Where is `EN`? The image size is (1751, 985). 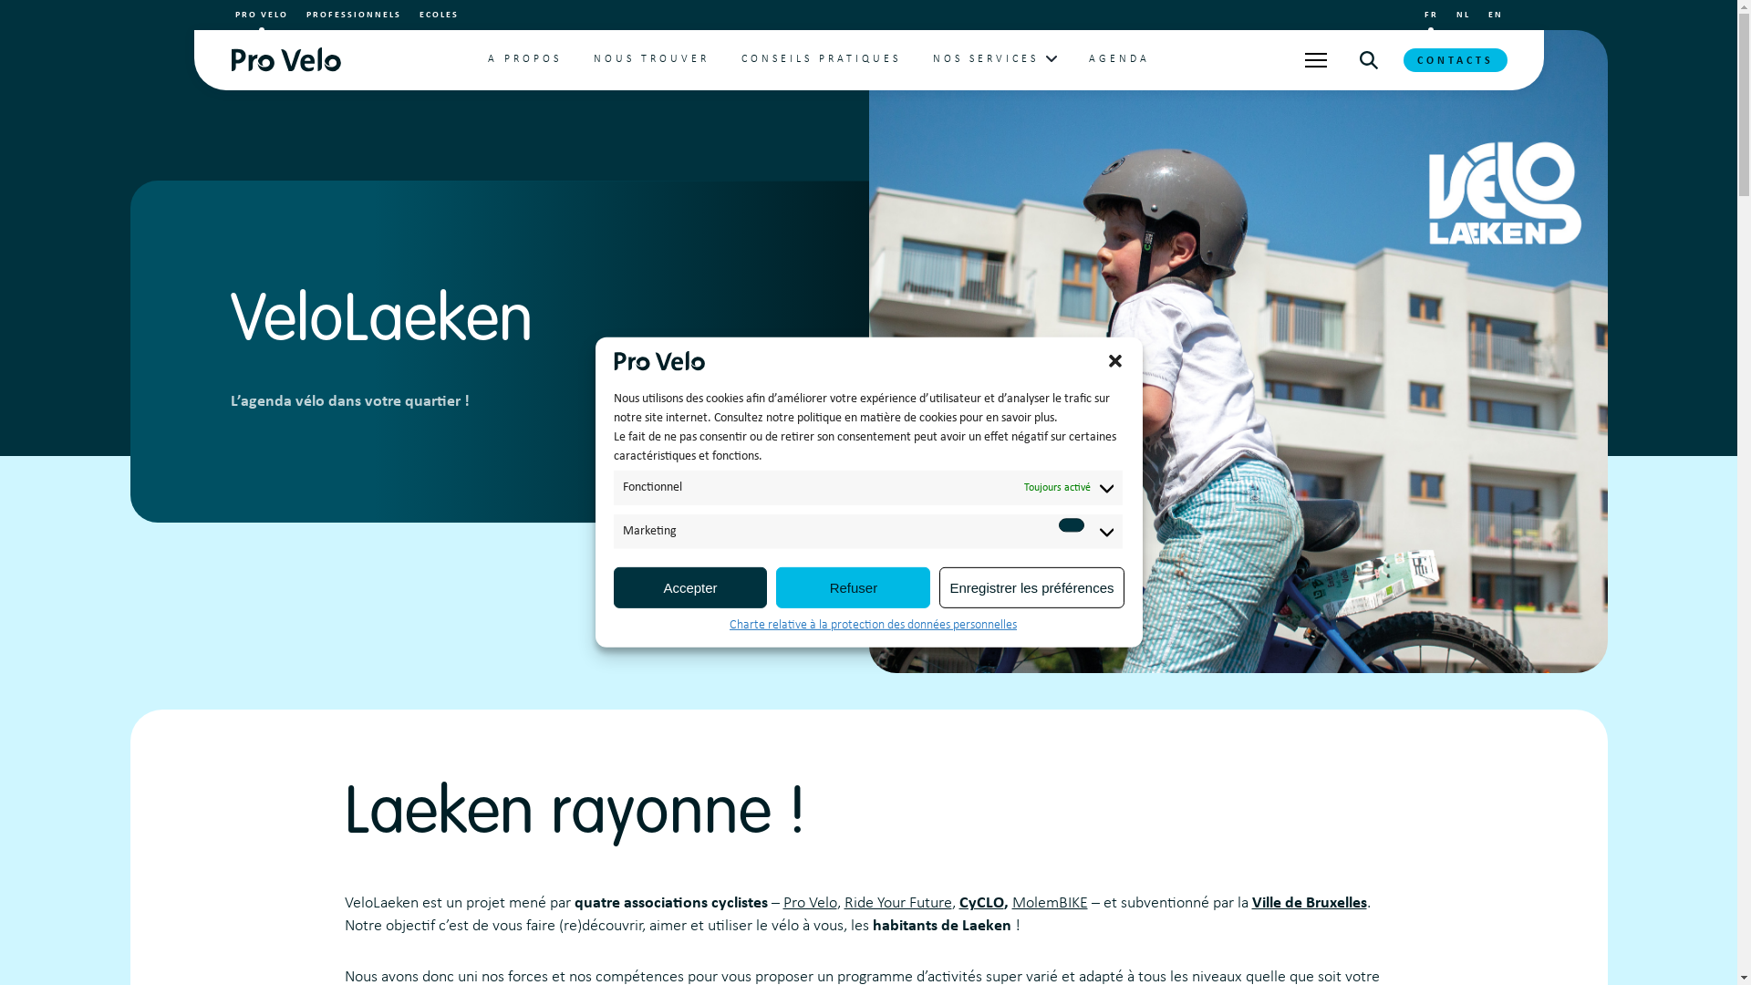
EN is located at coordinates (1496, 15).